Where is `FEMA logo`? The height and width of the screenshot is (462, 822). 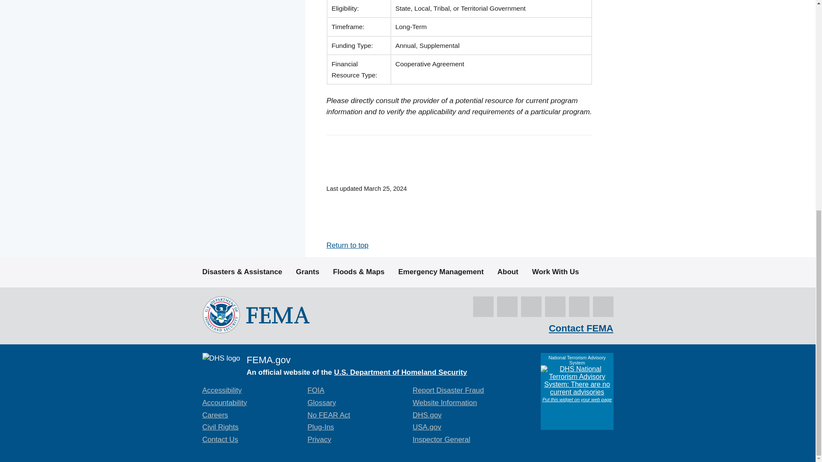
FEMA logo is located at coordinates (255, 314).